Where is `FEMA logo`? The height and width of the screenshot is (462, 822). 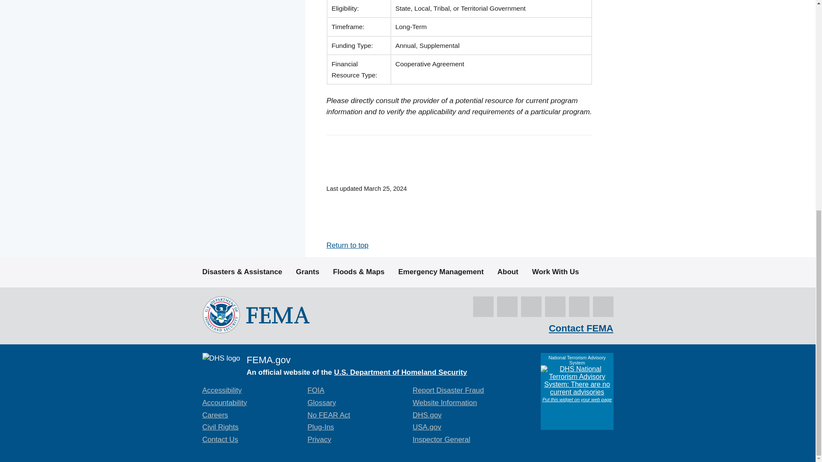
FEMA logo is located at coordinates (255, 314).